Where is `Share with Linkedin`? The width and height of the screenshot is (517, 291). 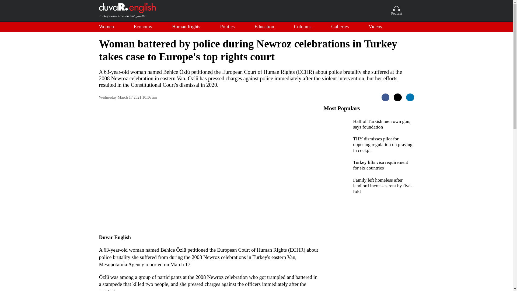
Share with Linkedin is located at coordinates (410, 97).